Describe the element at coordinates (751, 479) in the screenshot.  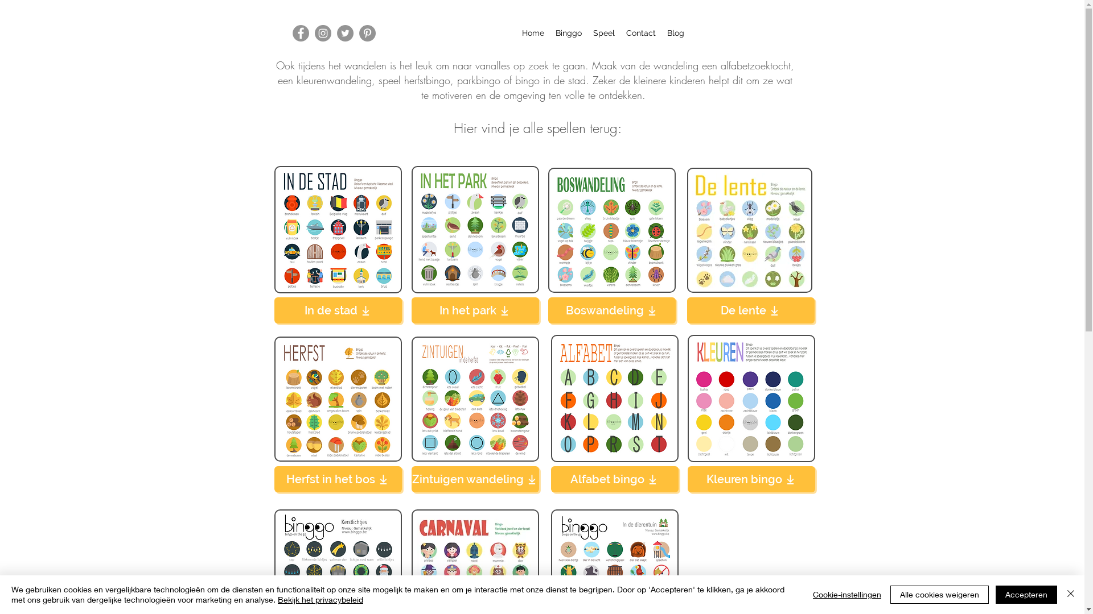
I see `Kleuren bingo` at that location.